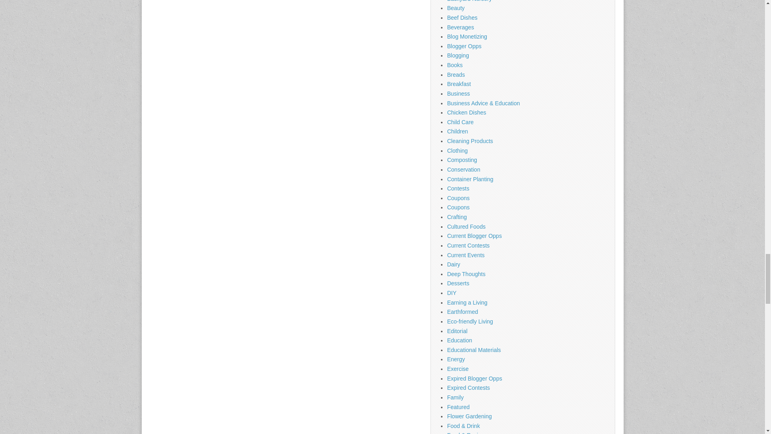  I want to click on Our babies are precious let's care for them the best we can., so click(460, 122).